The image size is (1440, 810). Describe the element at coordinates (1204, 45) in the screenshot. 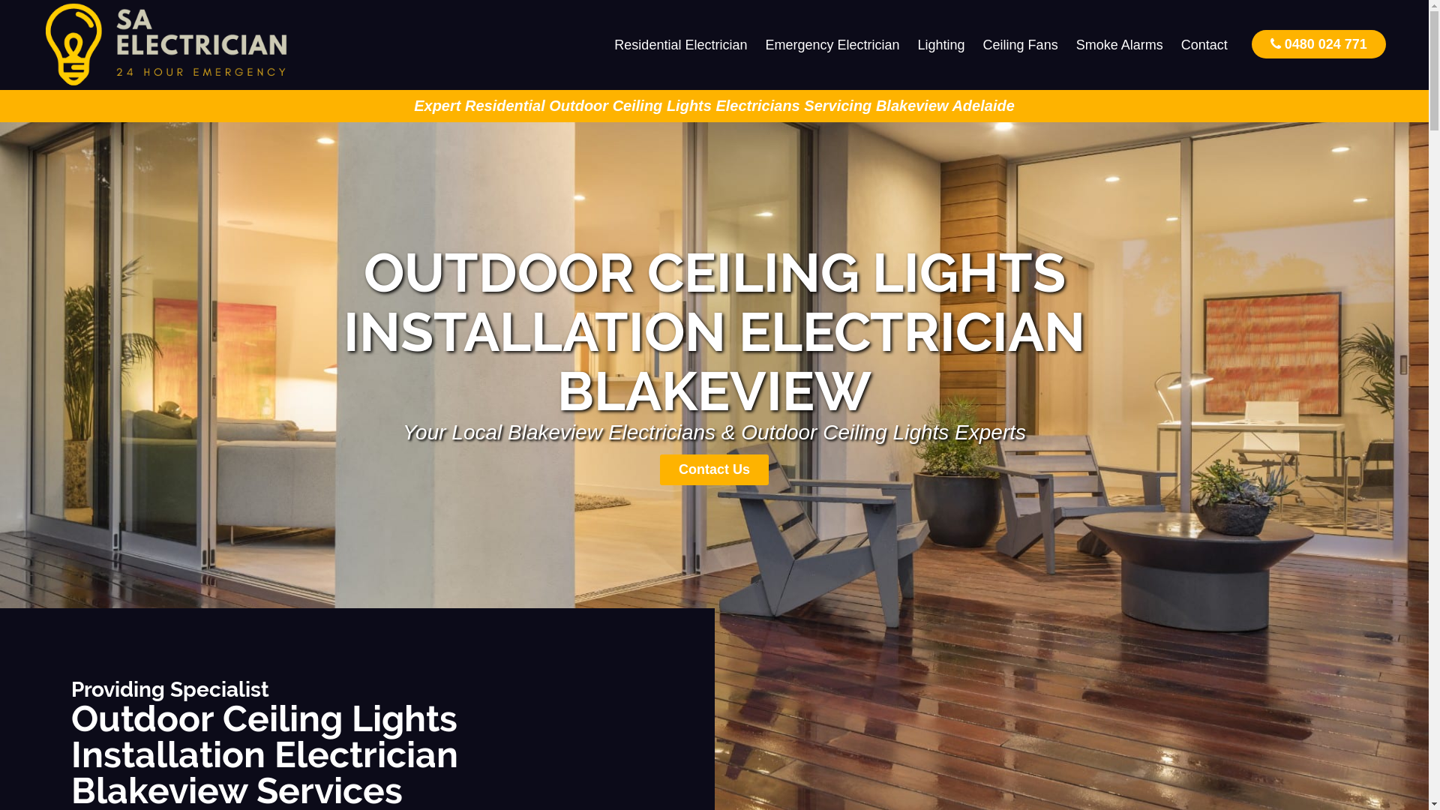

I see `Contact` at that location.